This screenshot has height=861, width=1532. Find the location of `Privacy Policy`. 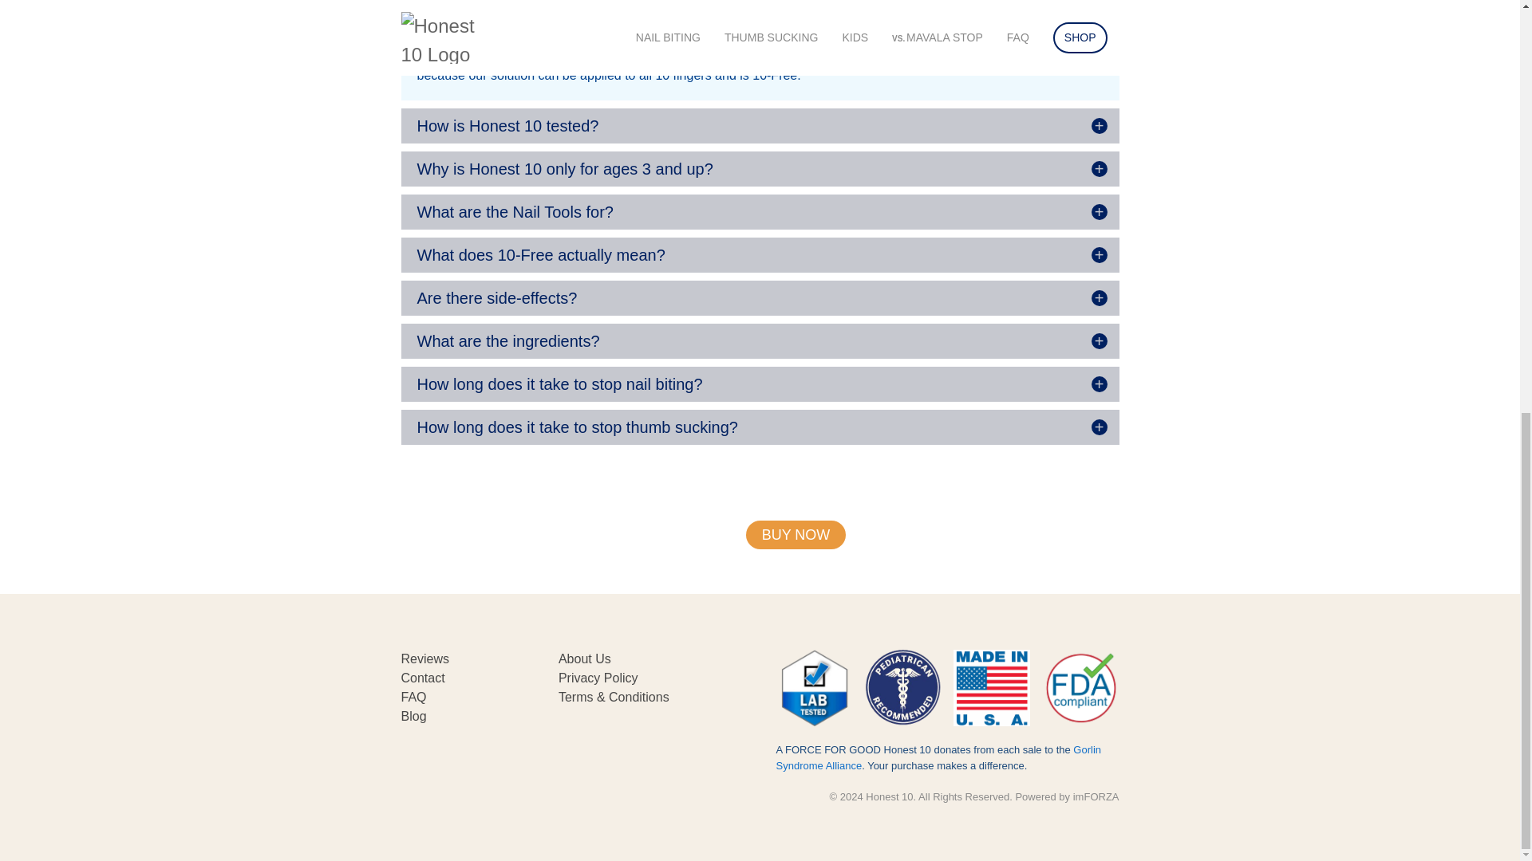

Privacy Policy is located at coordinates (598, 678).